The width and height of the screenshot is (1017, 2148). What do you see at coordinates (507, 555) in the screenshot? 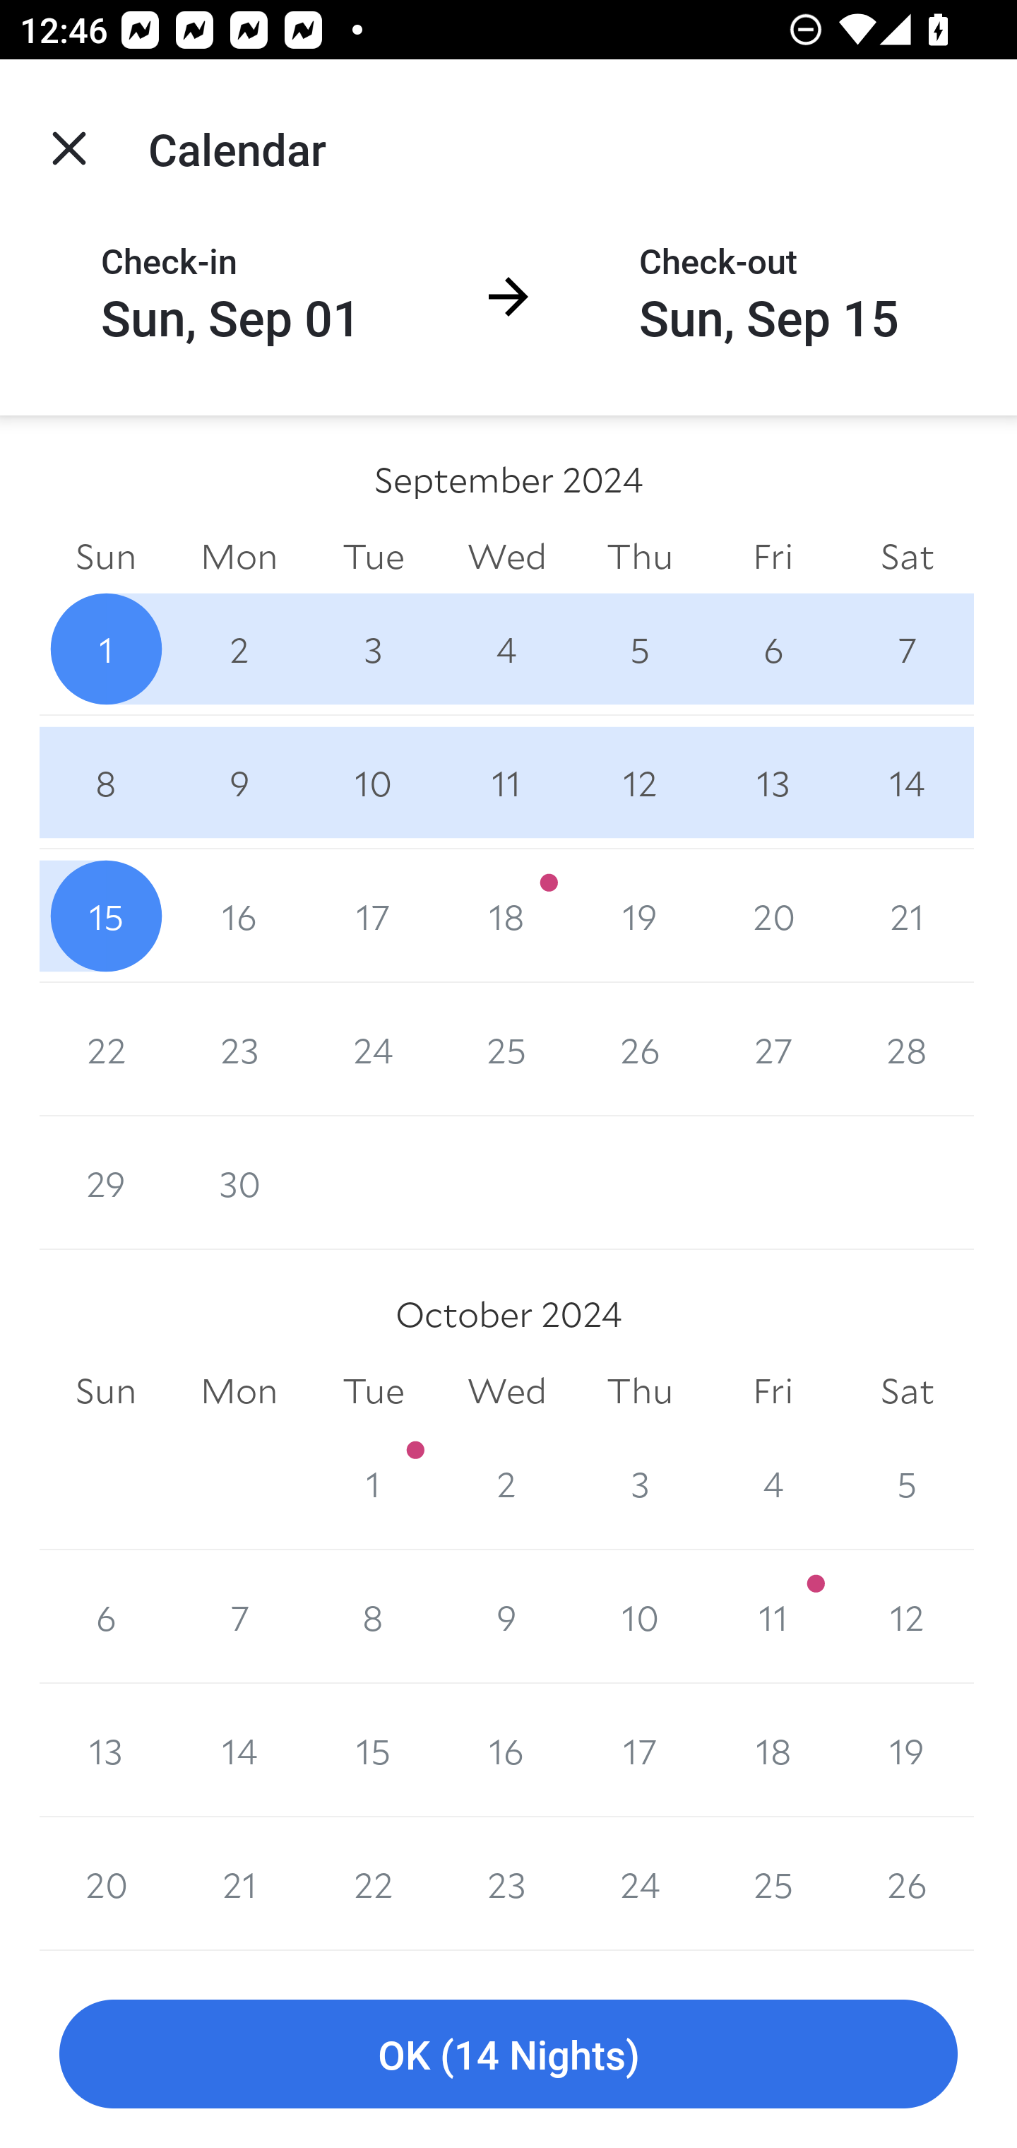
I see `Wed` at bounding box center [507, 555].